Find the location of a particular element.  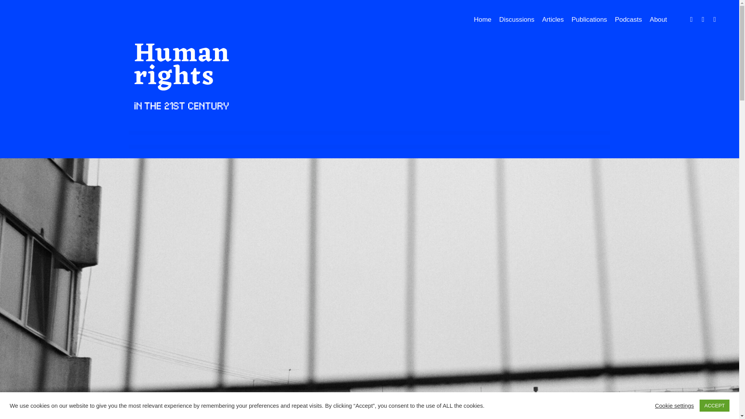

Publications is located at coordinates (593, 19).